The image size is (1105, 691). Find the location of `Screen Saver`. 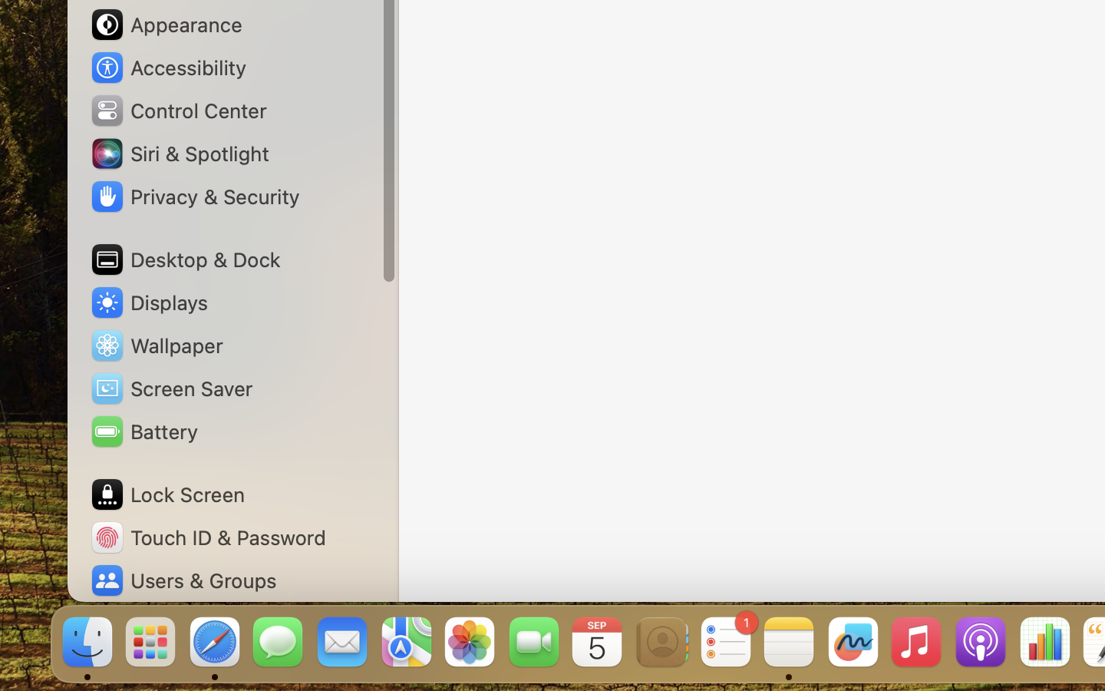

Screen Saver is located at coordinates (171, 388).